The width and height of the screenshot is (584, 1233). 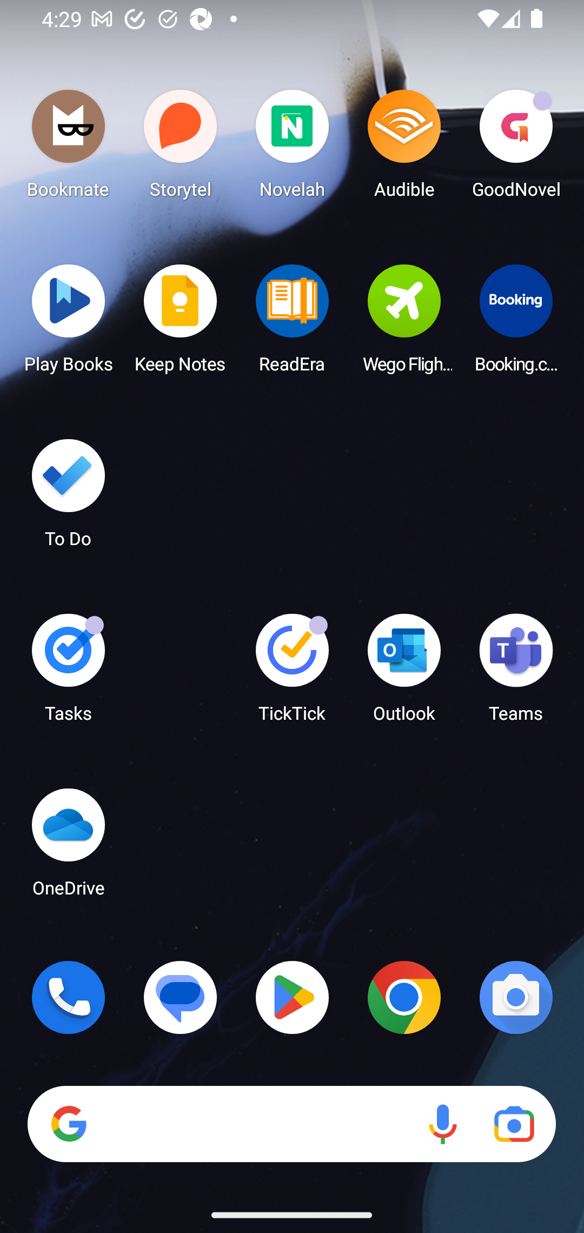 I want to click on Novelah, so click(x=292, y=148).